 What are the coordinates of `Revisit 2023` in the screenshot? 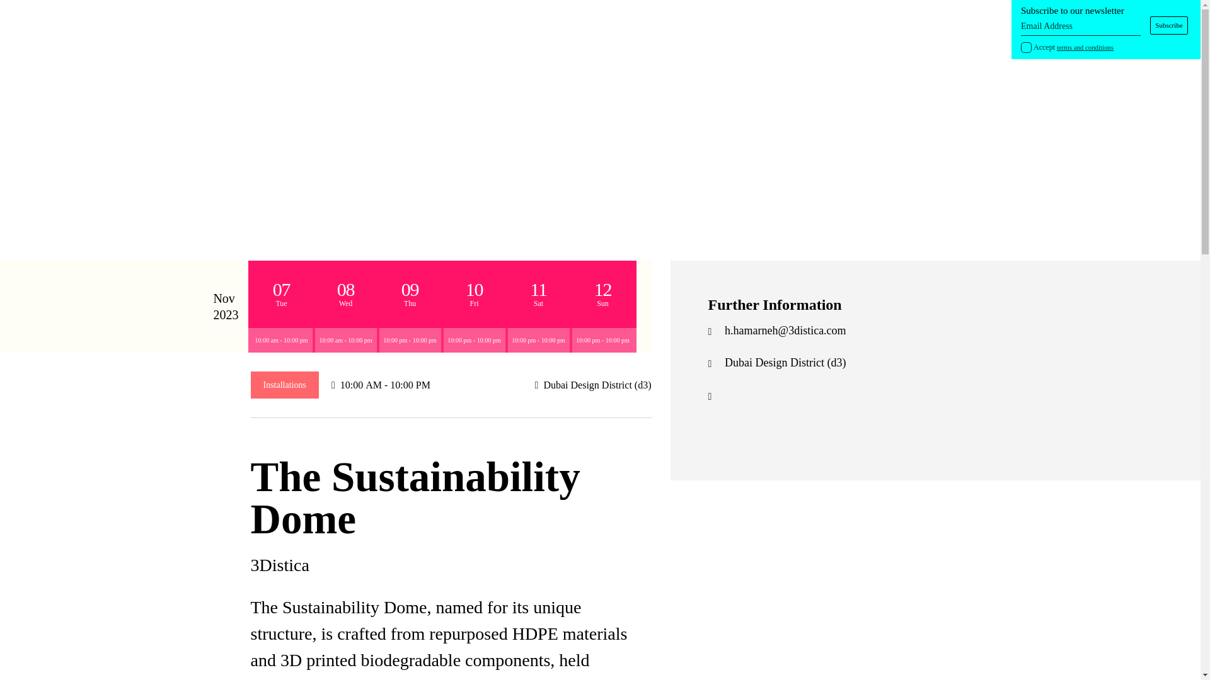 It's located at (454, 25).